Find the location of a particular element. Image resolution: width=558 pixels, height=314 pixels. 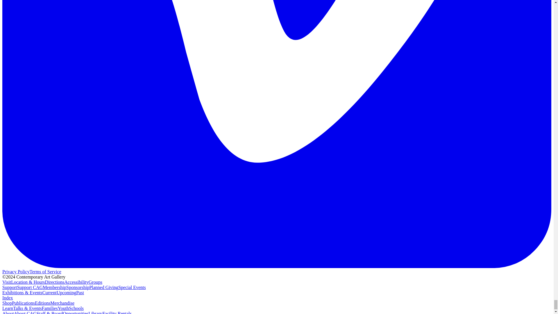

Privacy Policy is located at coordinates (16, 272).